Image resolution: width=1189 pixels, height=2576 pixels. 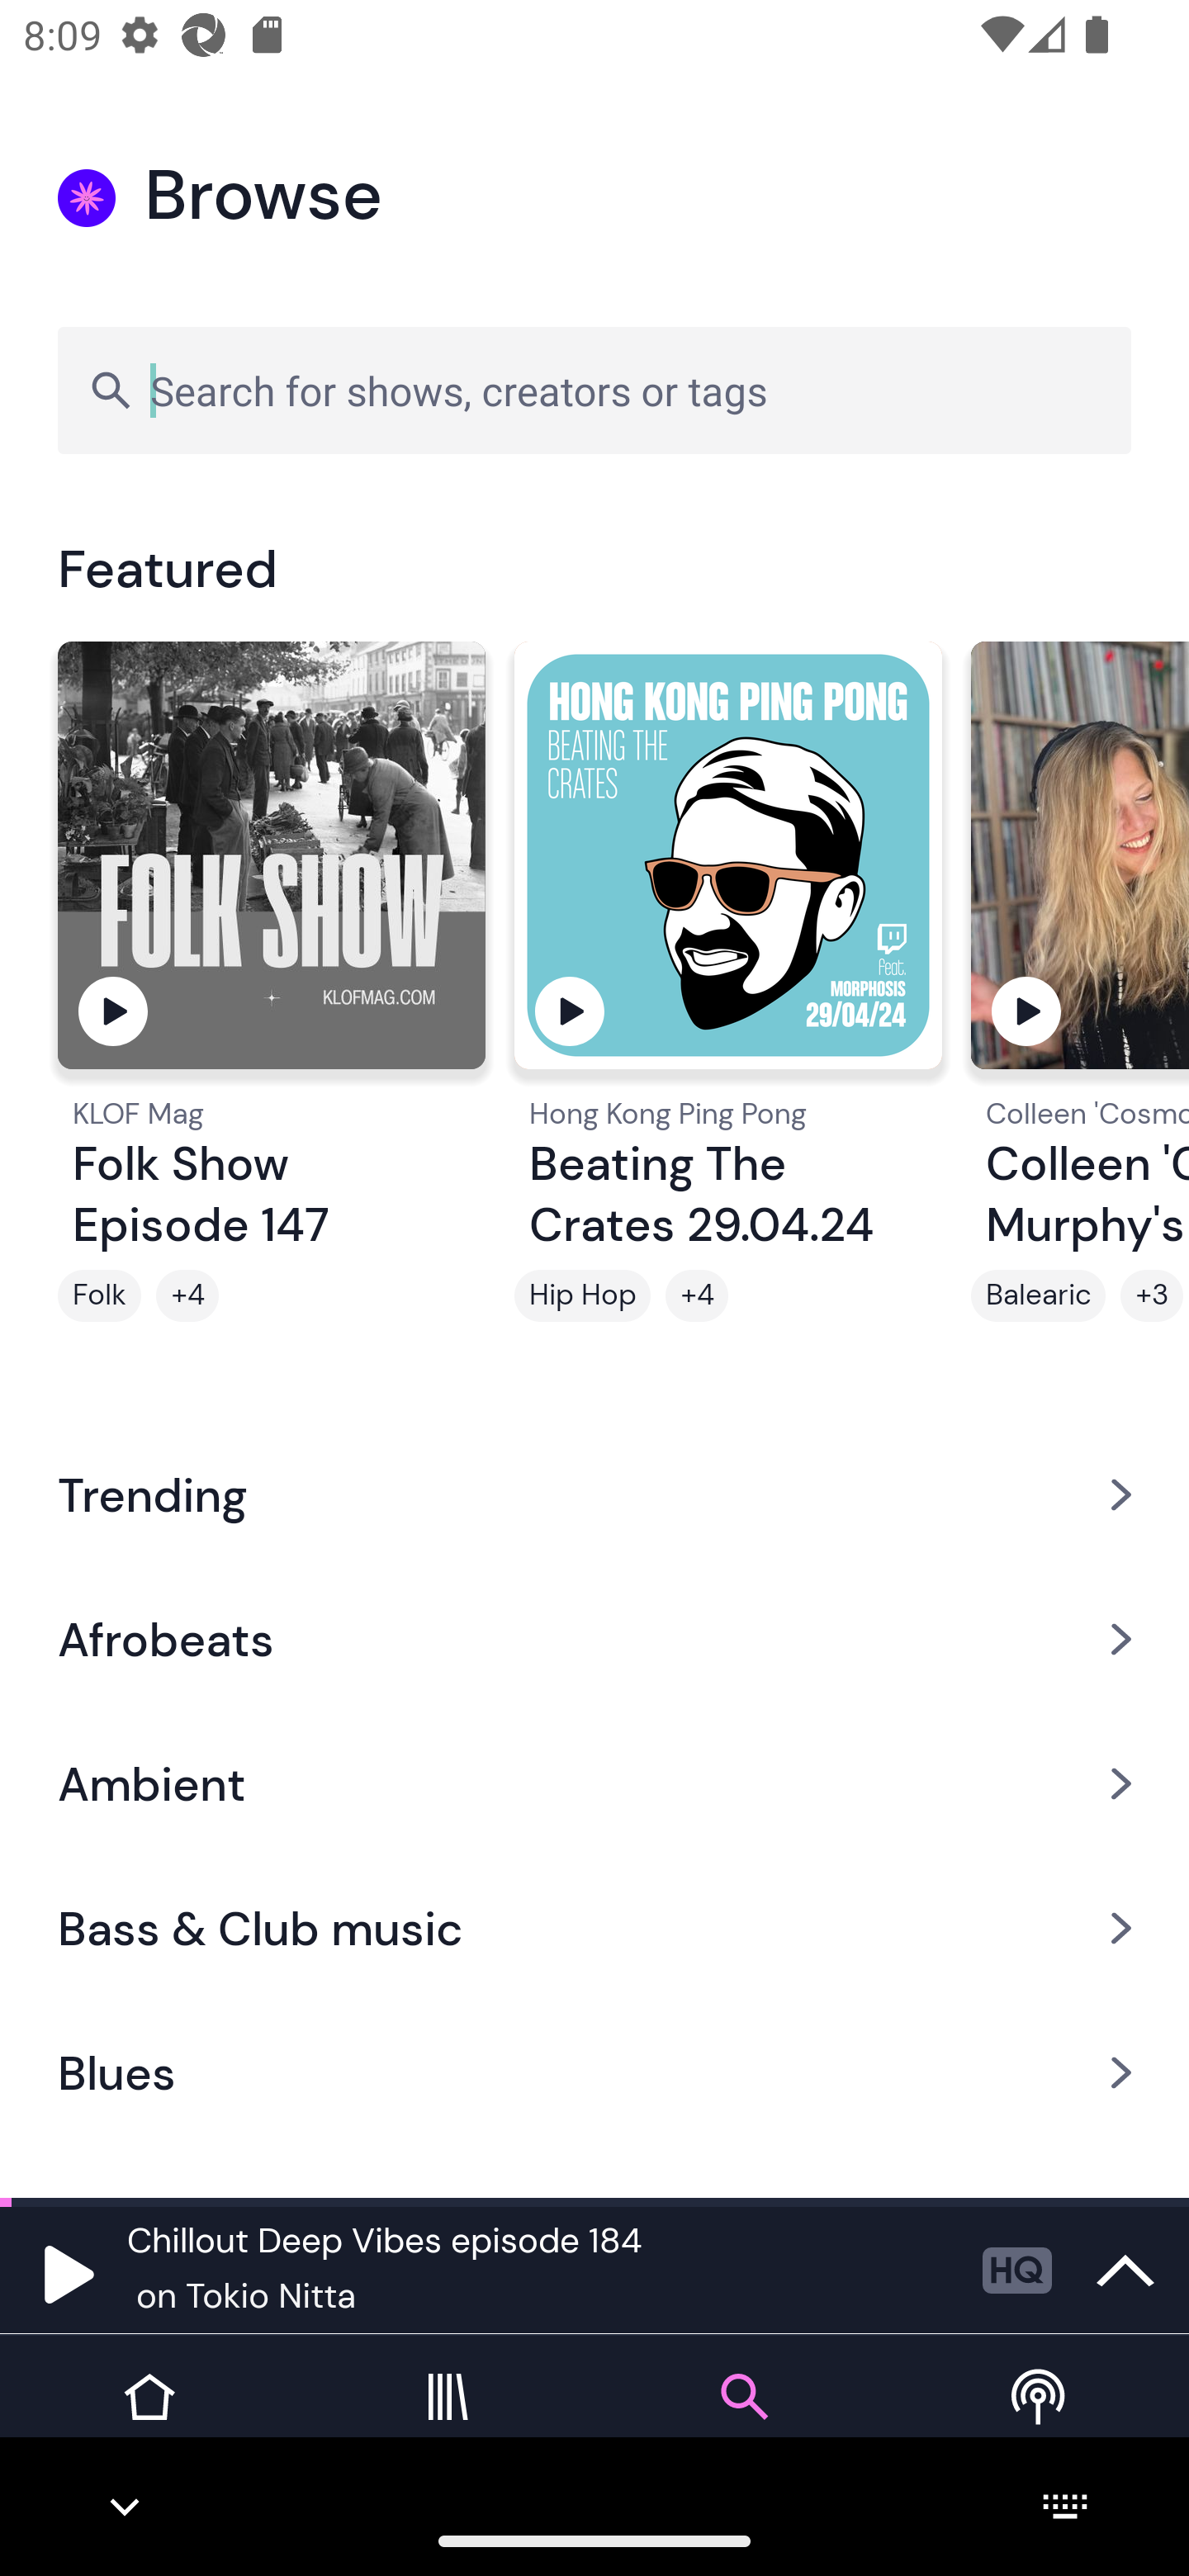 What do you see at coordinates (594, 1638) in the screenshot?
I see `Afrobeats` at bounding box center [594, 1638].